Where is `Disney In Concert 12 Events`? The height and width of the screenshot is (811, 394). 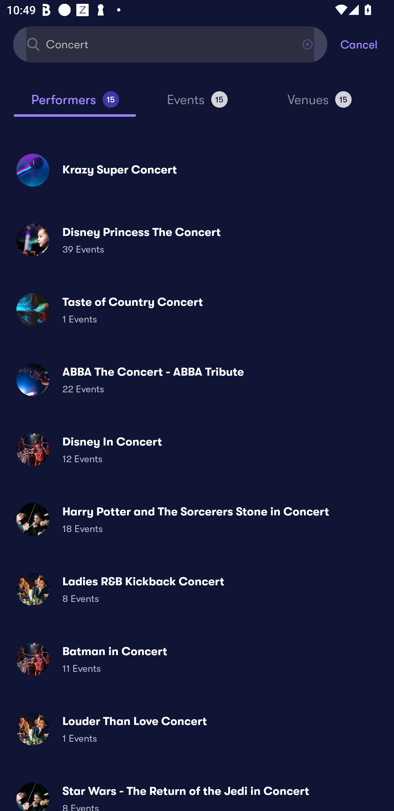 Disney In Concert 12 Events is located at coordinates (197, 450).